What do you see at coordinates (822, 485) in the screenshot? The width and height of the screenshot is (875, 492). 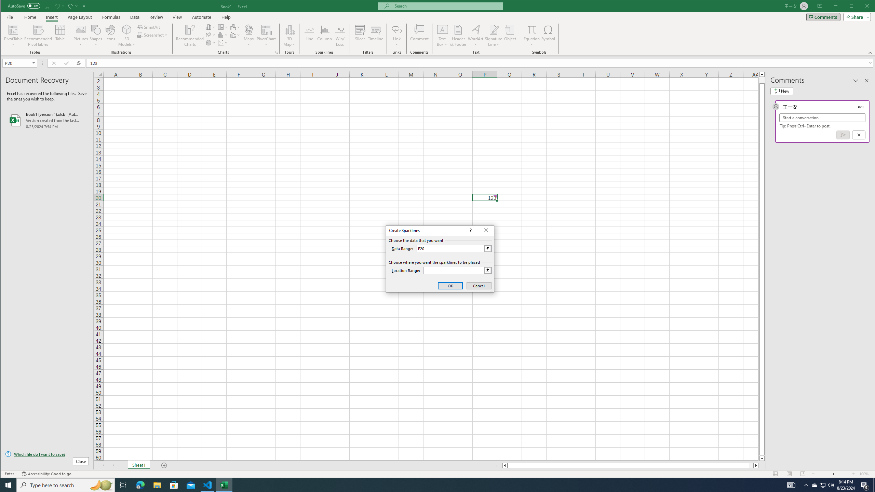 I see `User Promoted Notification Area` at bounding box center [822, 485].